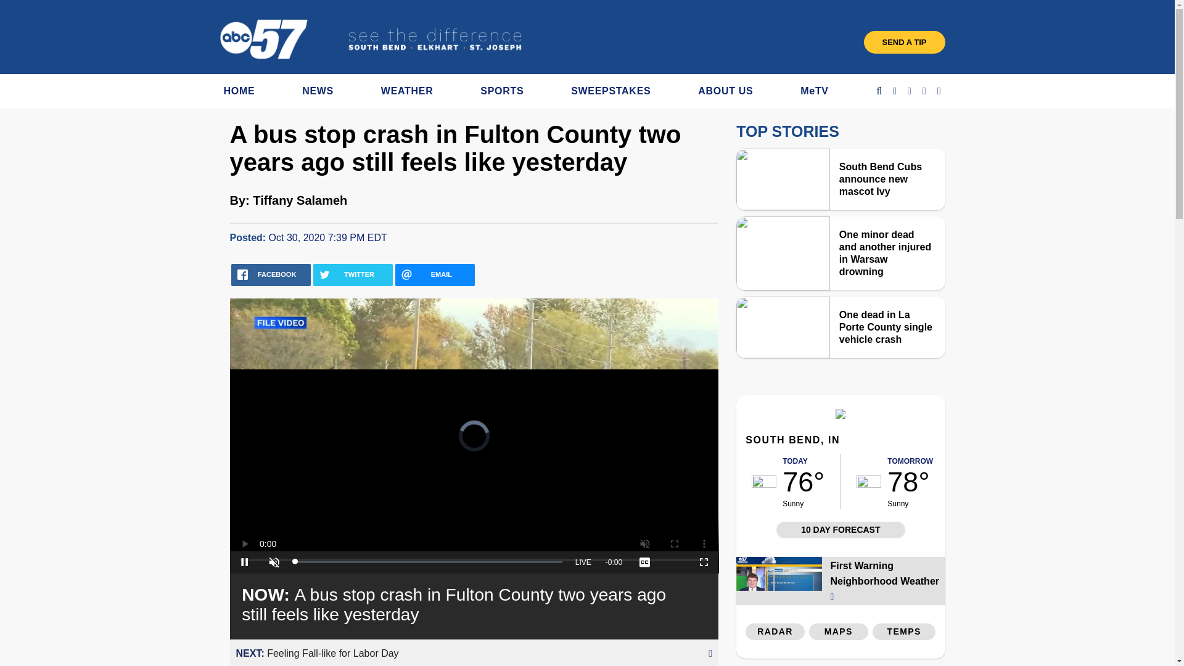 The width and height of the screenshot is (1184, 666). What do you see at coordinates (674, 562) in the screenshot?
I see `Picture-in-Picture` at bounding box center [674, 562].